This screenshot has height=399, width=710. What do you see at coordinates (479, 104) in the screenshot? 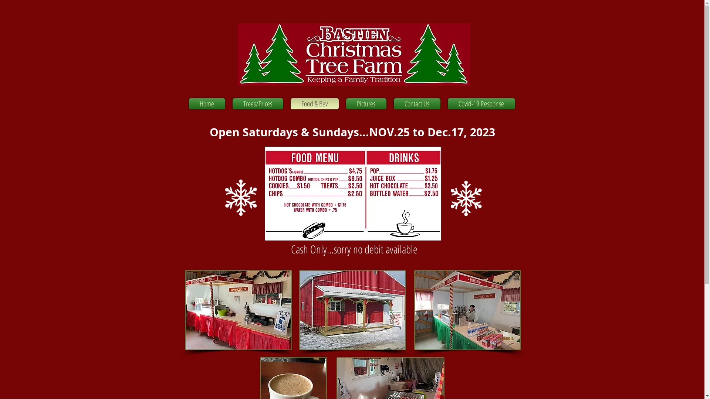
I see `Covid-19 Response` at bounding box center [479, 104].